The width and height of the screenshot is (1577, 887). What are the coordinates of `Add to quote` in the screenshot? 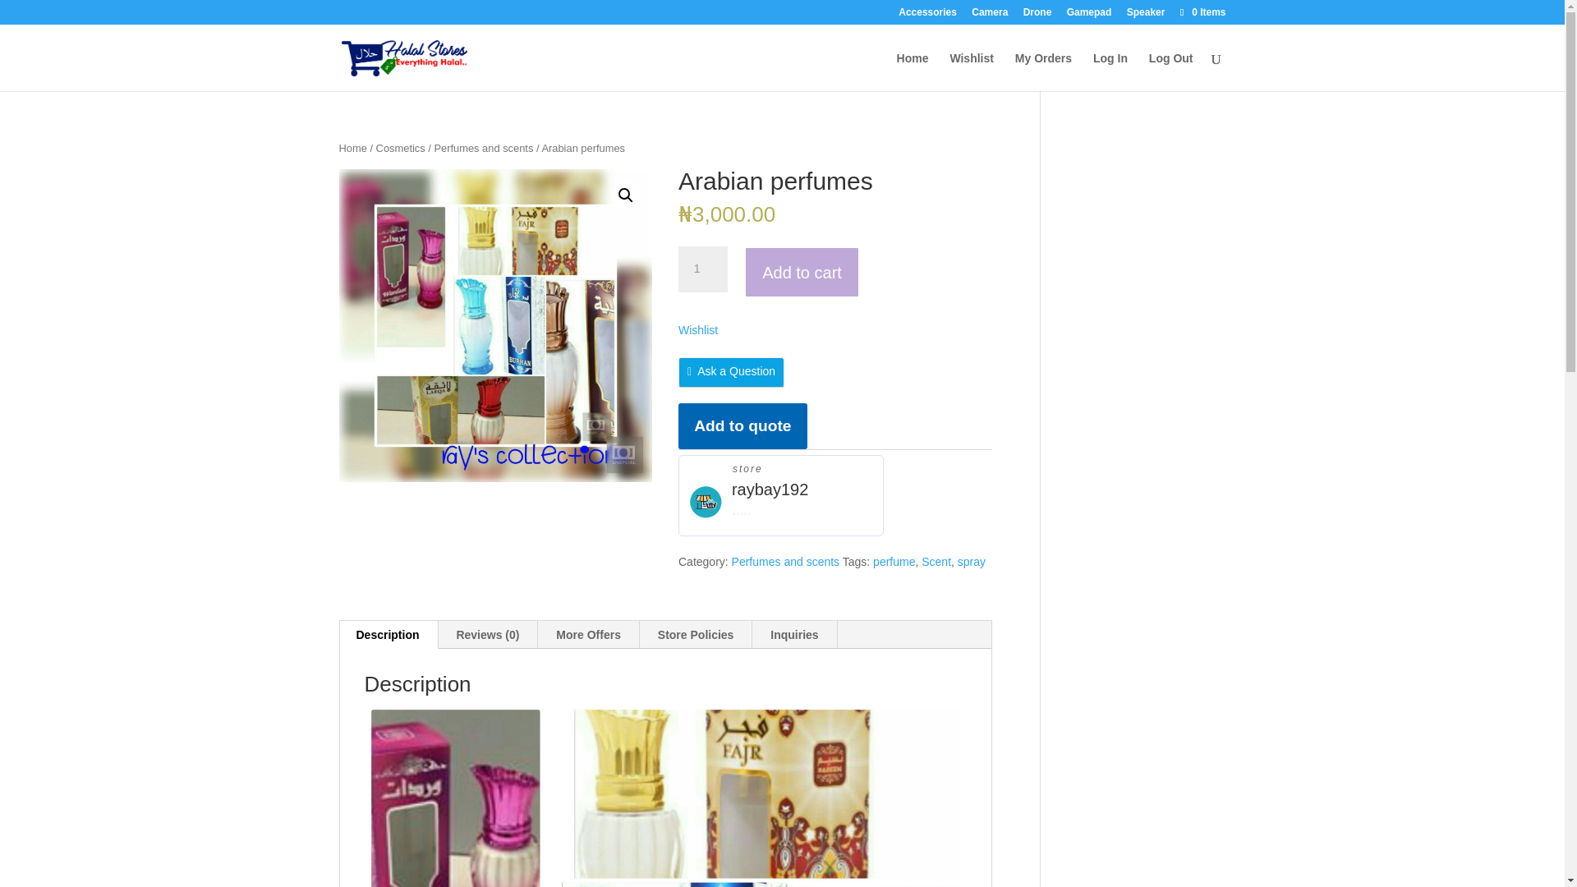 It's located at (743, 425).